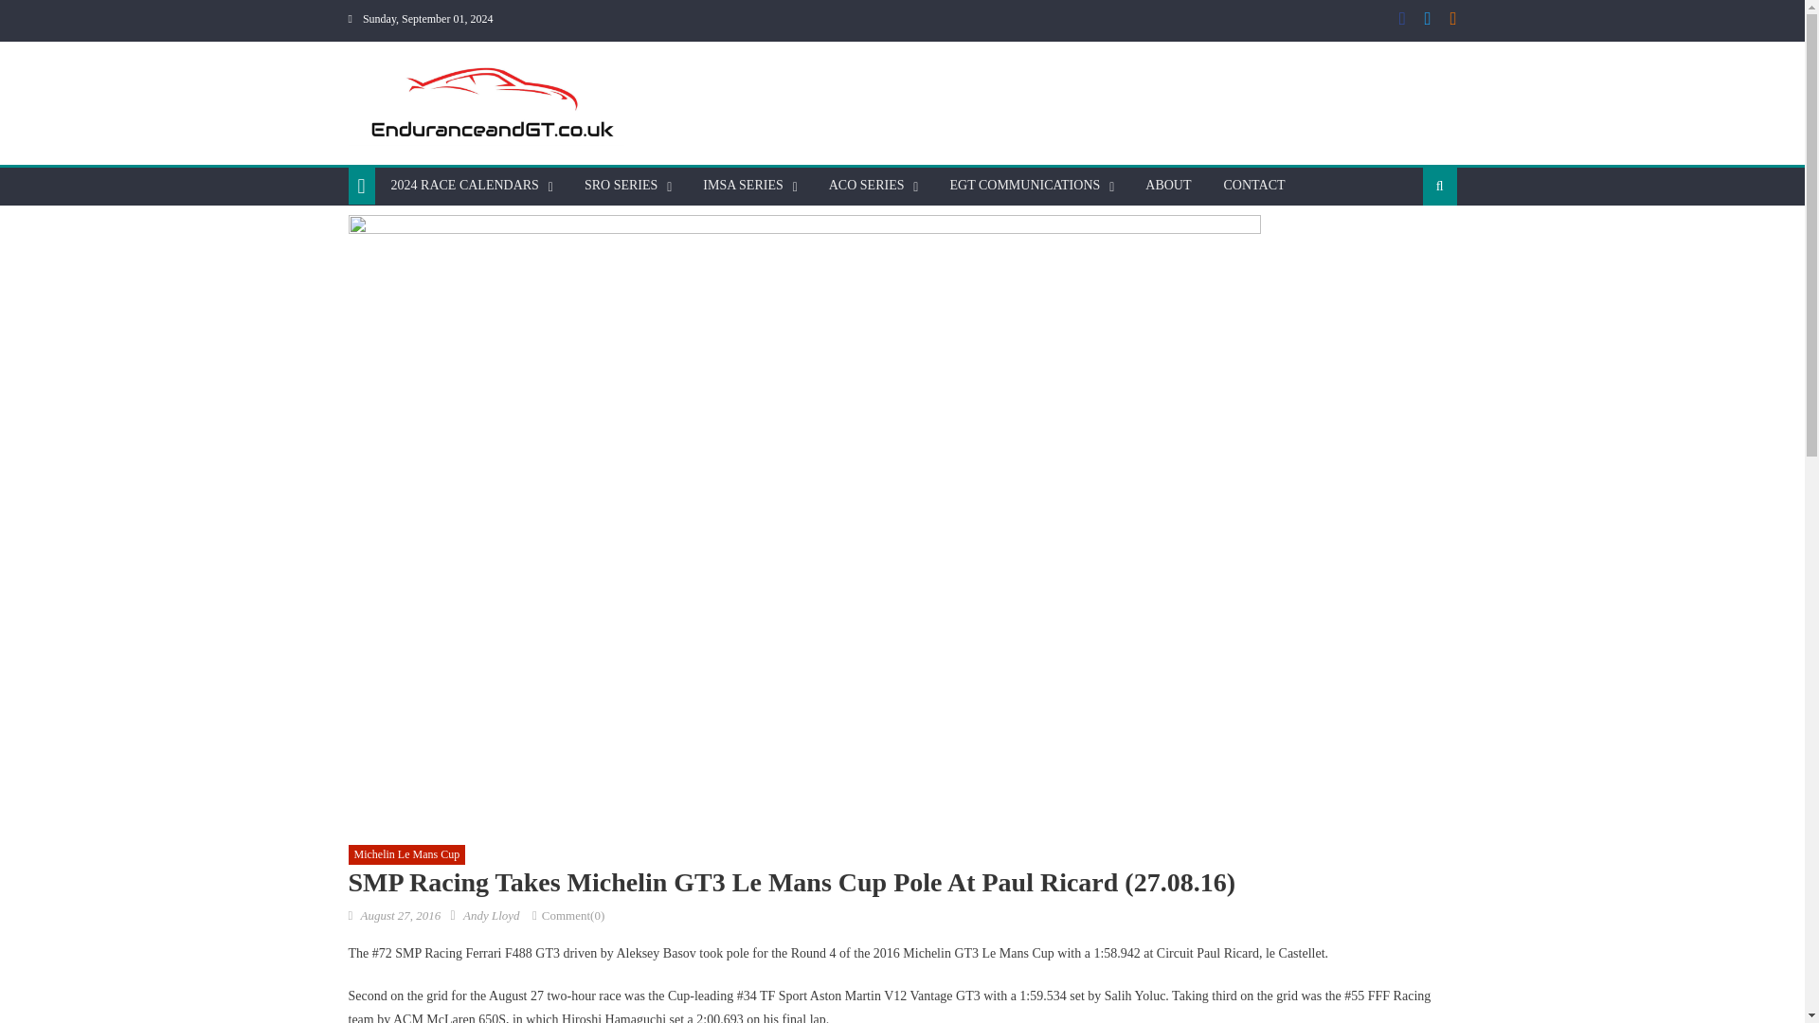 Image resolution: width=1819 pixels, height=1023 pixels. Describe the element at coordinates (1023, 186) in the screenshot. I see `EGT COMMUNICATIONS` at that location.